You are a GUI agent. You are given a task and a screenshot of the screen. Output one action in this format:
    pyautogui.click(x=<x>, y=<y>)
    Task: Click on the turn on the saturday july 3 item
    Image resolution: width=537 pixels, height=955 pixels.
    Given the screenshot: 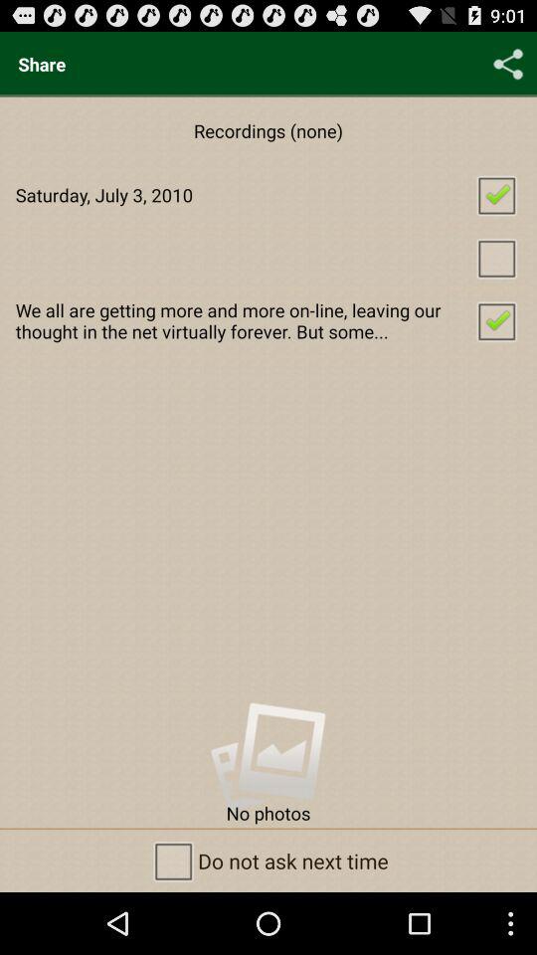 What is the action you would take?
    pyautogui.click(x=268, y=195)
    